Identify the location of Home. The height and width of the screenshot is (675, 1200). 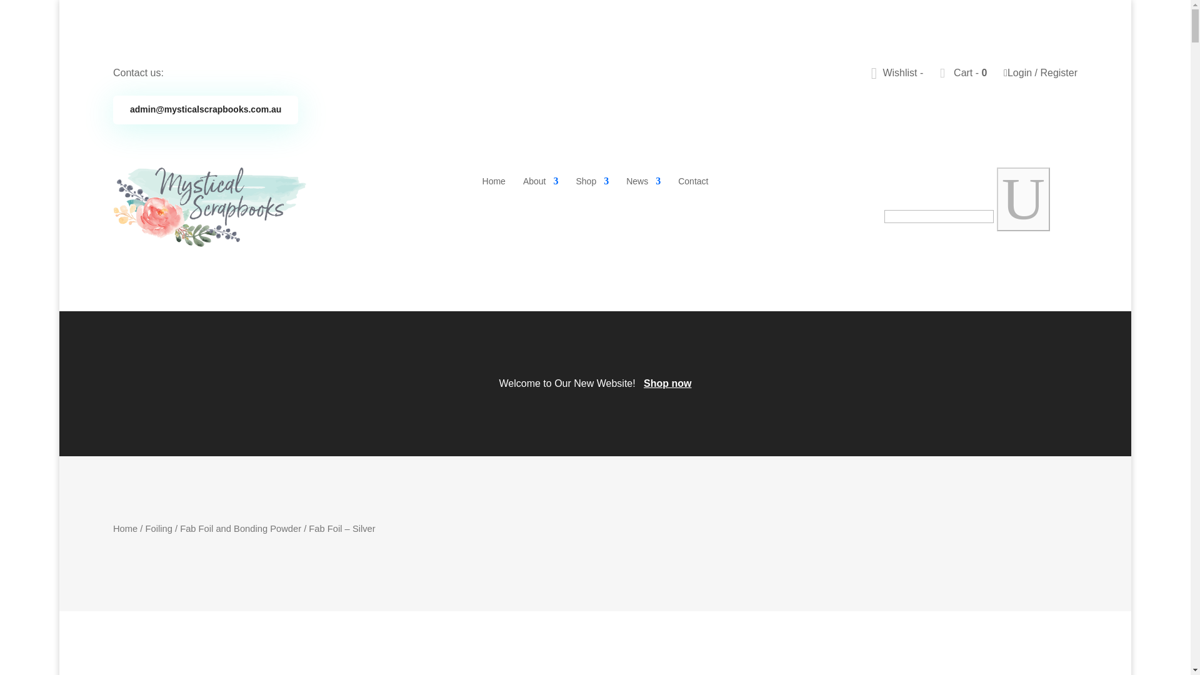
(125, 529).